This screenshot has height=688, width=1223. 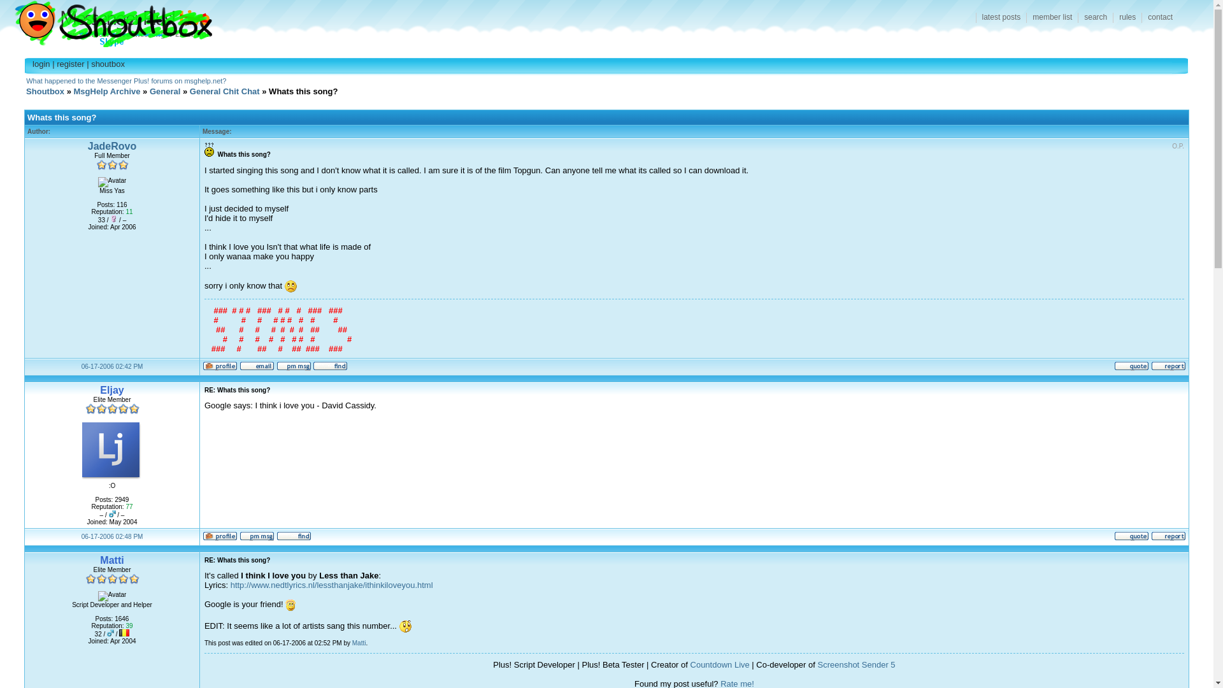 I want to click on Shoutbox, so click(x=45, y=92).